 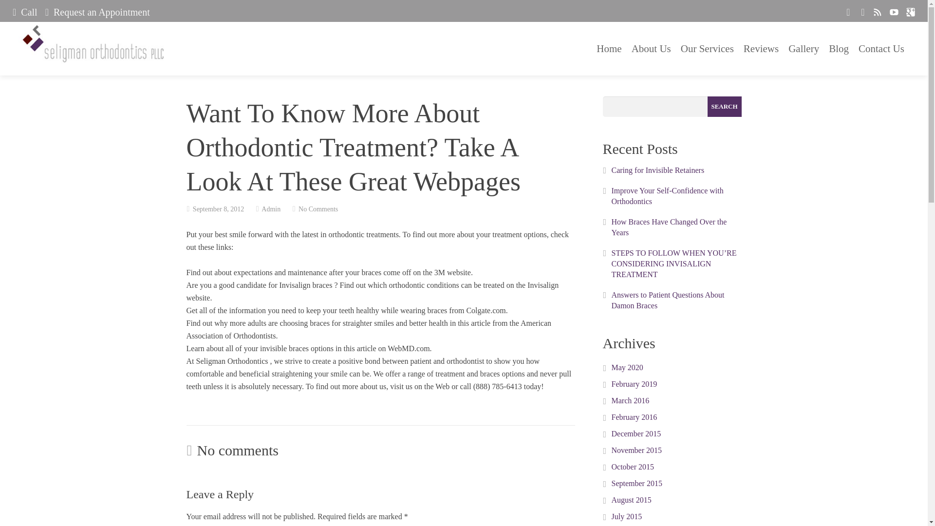 What do you see at coordinates (658, 170) in the screenshot?
I see `Caring for Invisible Retainers` at bounding box center [658, 170].